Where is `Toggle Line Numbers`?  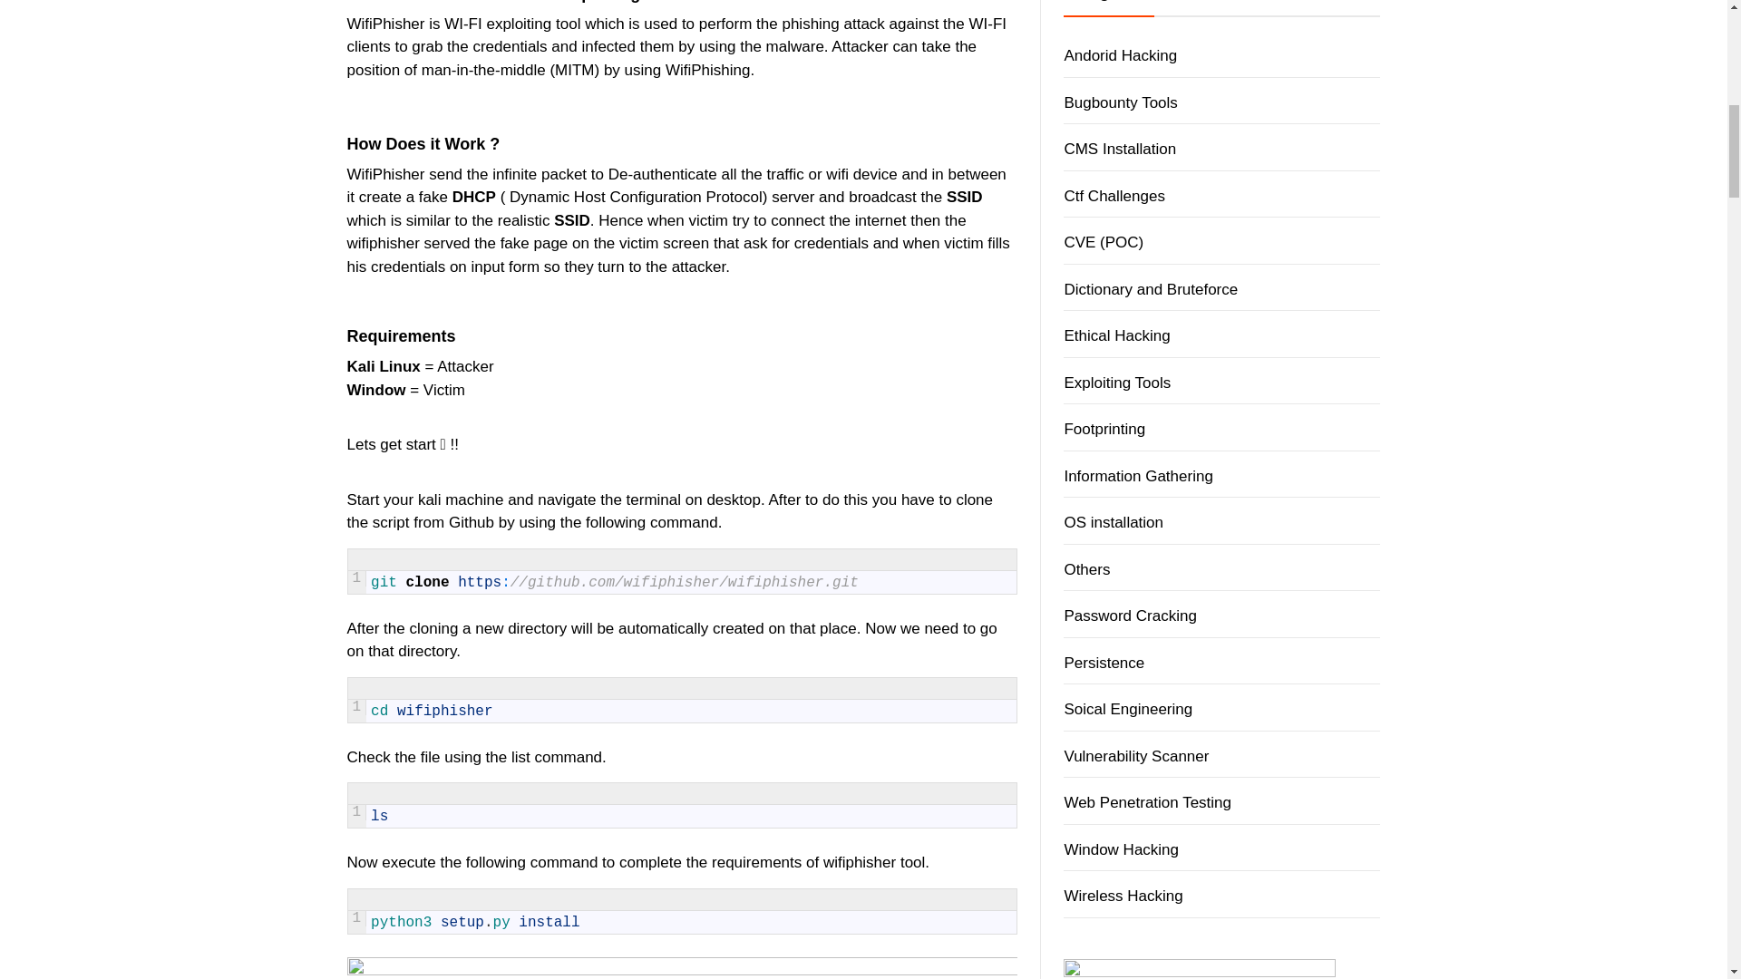 Toggle Line Numbers is located at coordinates (918, 689).